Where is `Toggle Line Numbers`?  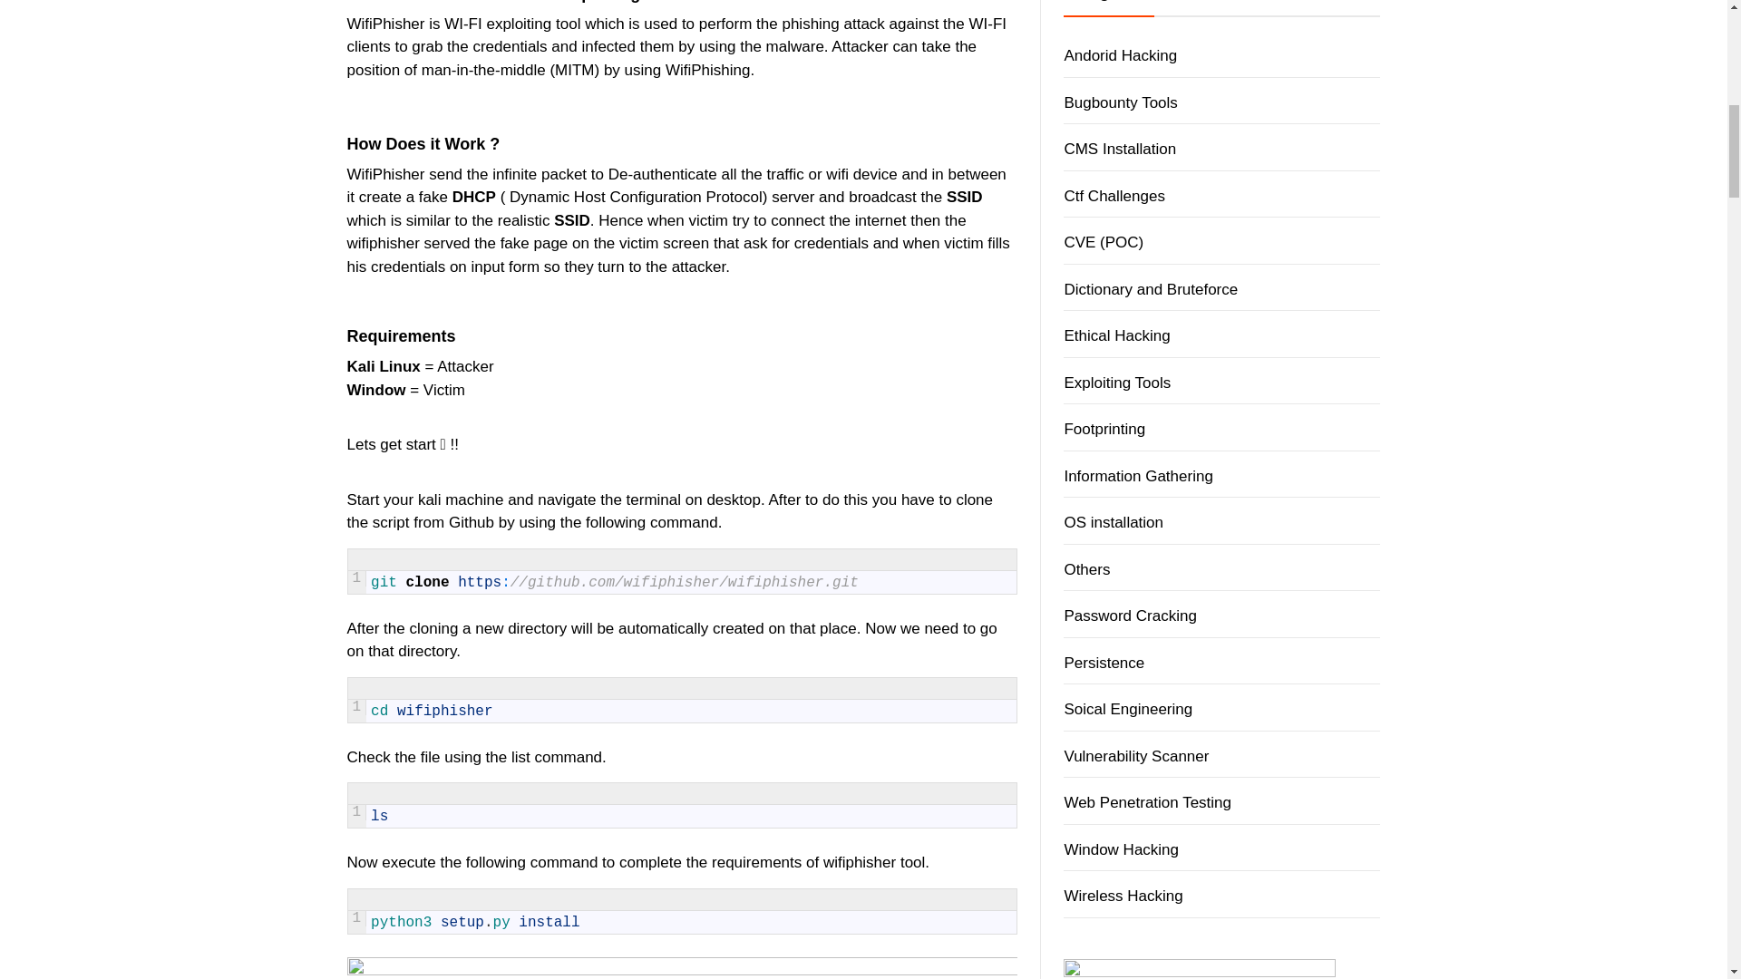 Toggle Line Numbers is located at coordinates (918, 689).